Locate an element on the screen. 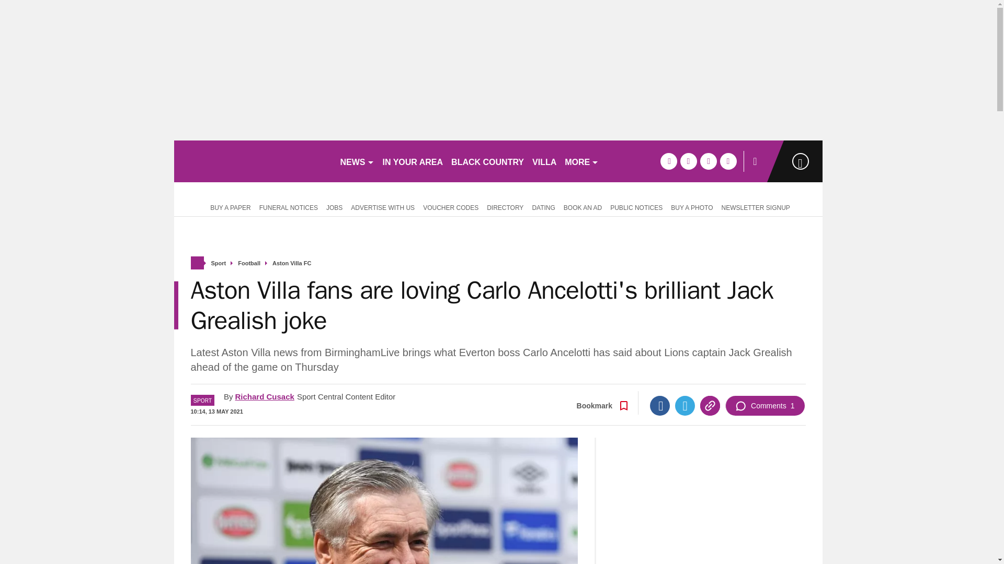 The height and width of the screenshot is (564, 1004). facebook is located at coordinates (668, 161).